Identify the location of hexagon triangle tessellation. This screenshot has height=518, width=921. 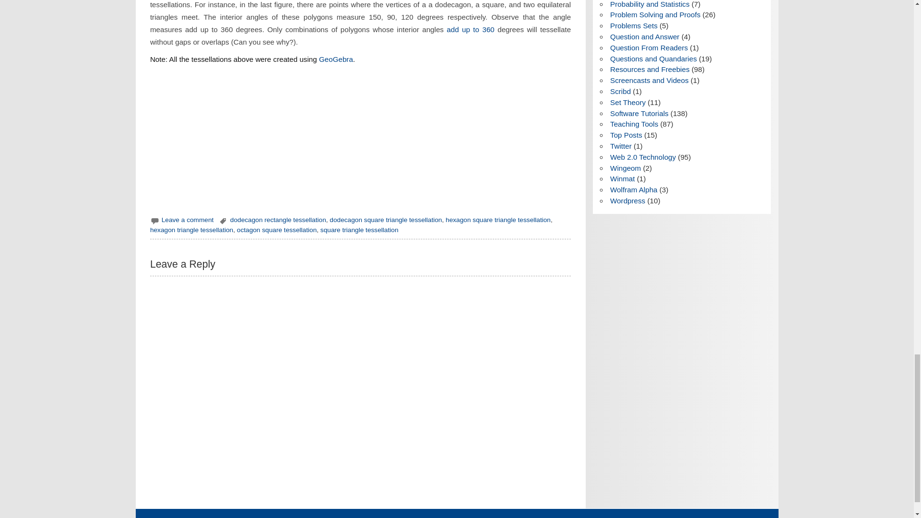
(191, 230).